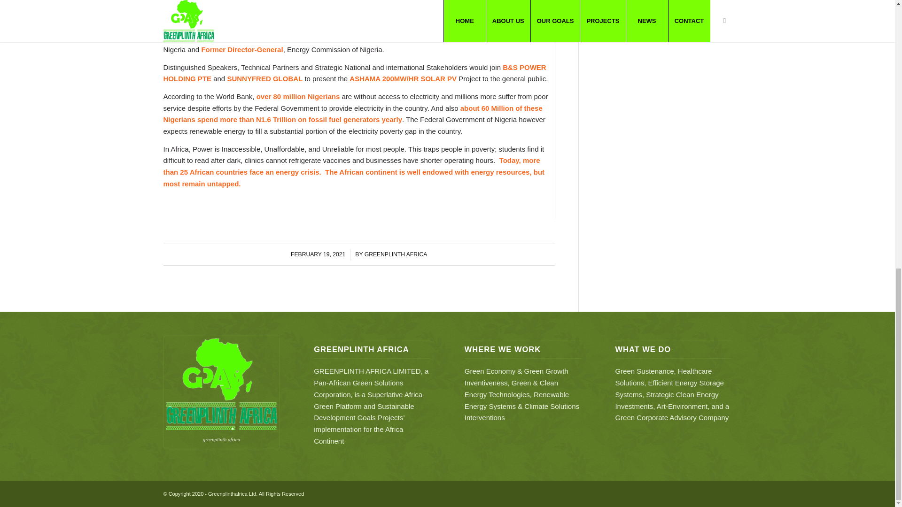 The image size is (902, 507). I want to click on GREENPLINTH AFRICA, so click(396, 254).